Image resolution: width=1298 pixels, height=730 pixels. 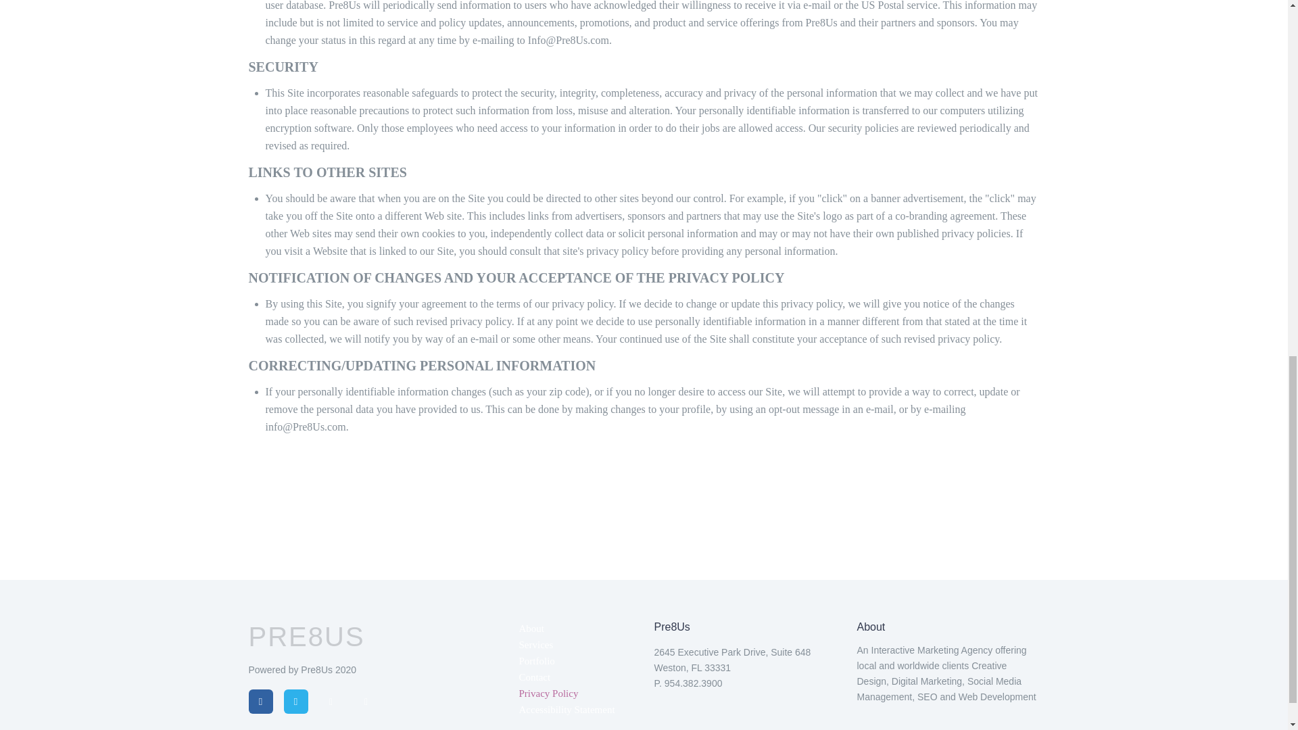 I want to click on instagram, so click(x=366, y=702).